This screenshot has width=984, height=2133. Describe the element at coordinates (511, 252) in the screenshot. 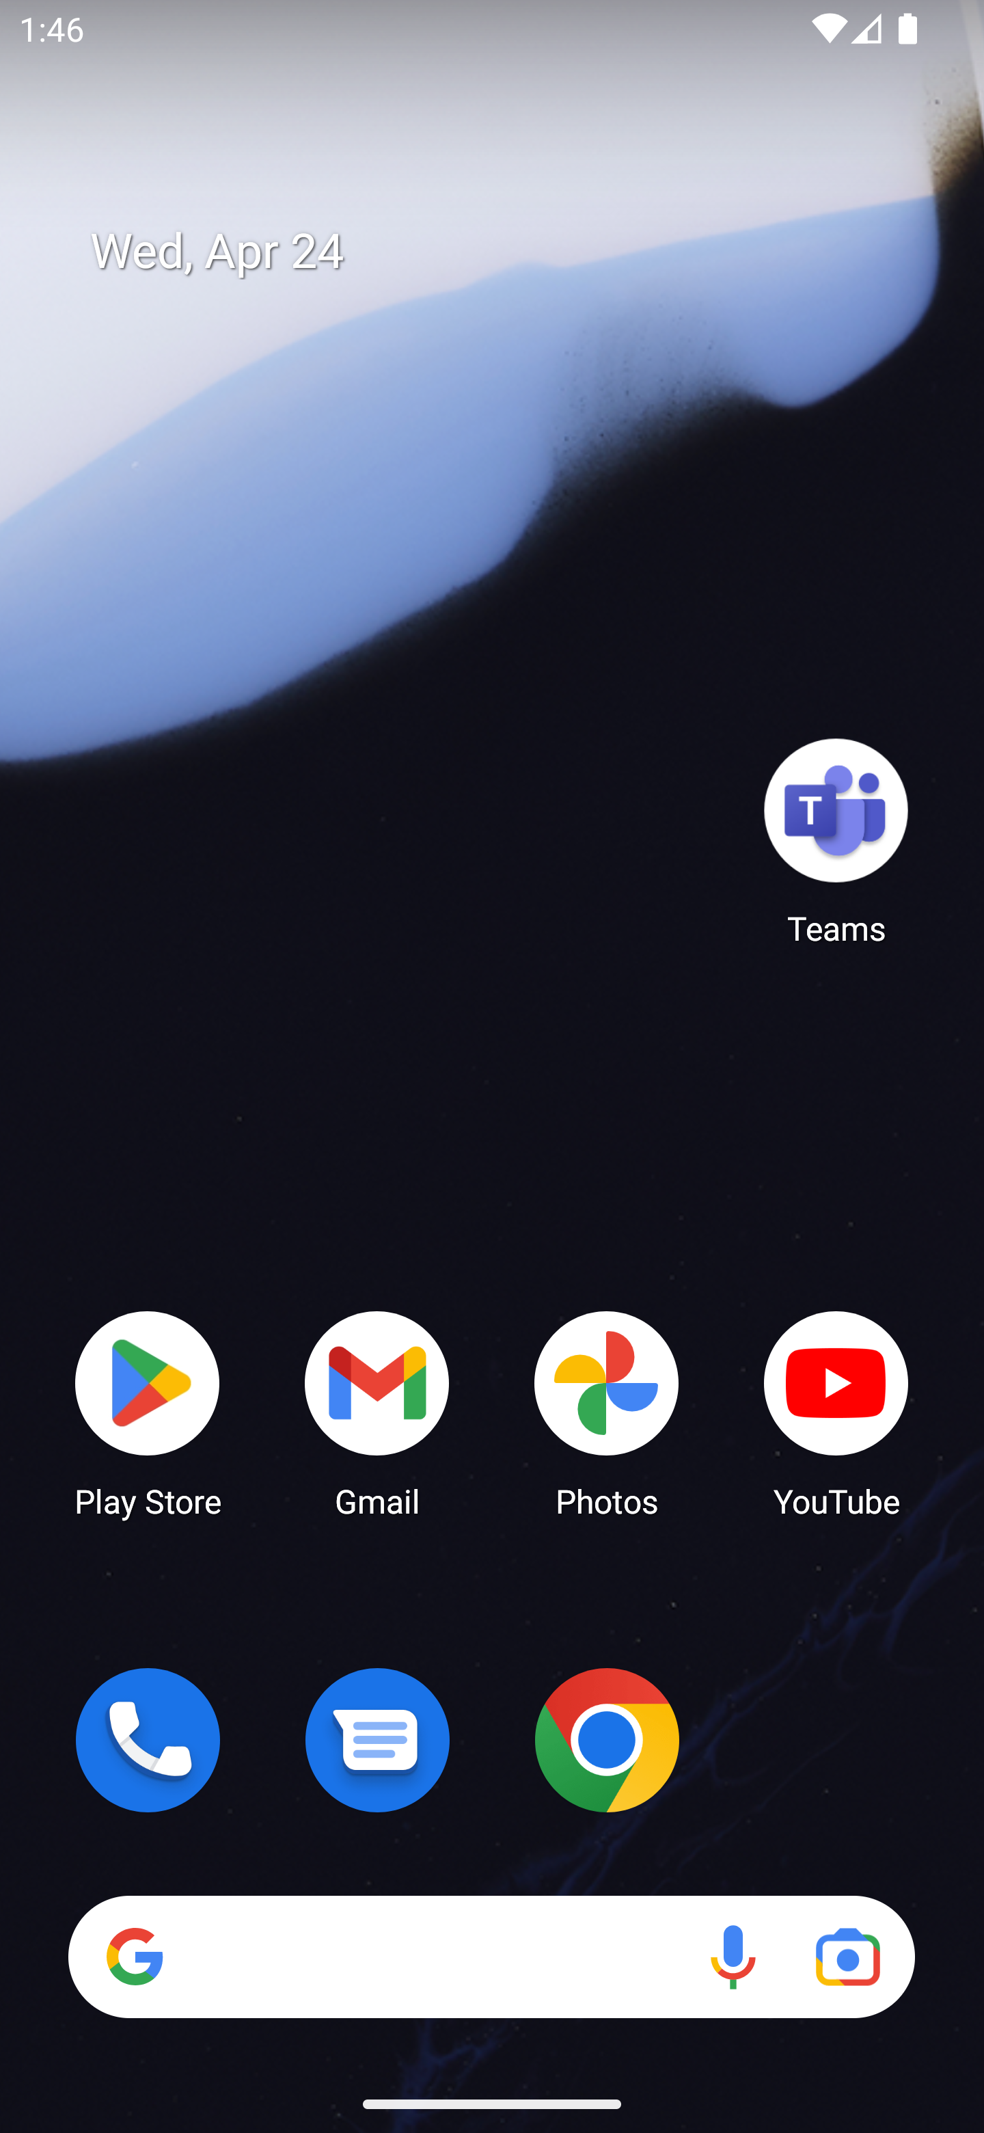

I see `Wed, Apr 24` at that location.